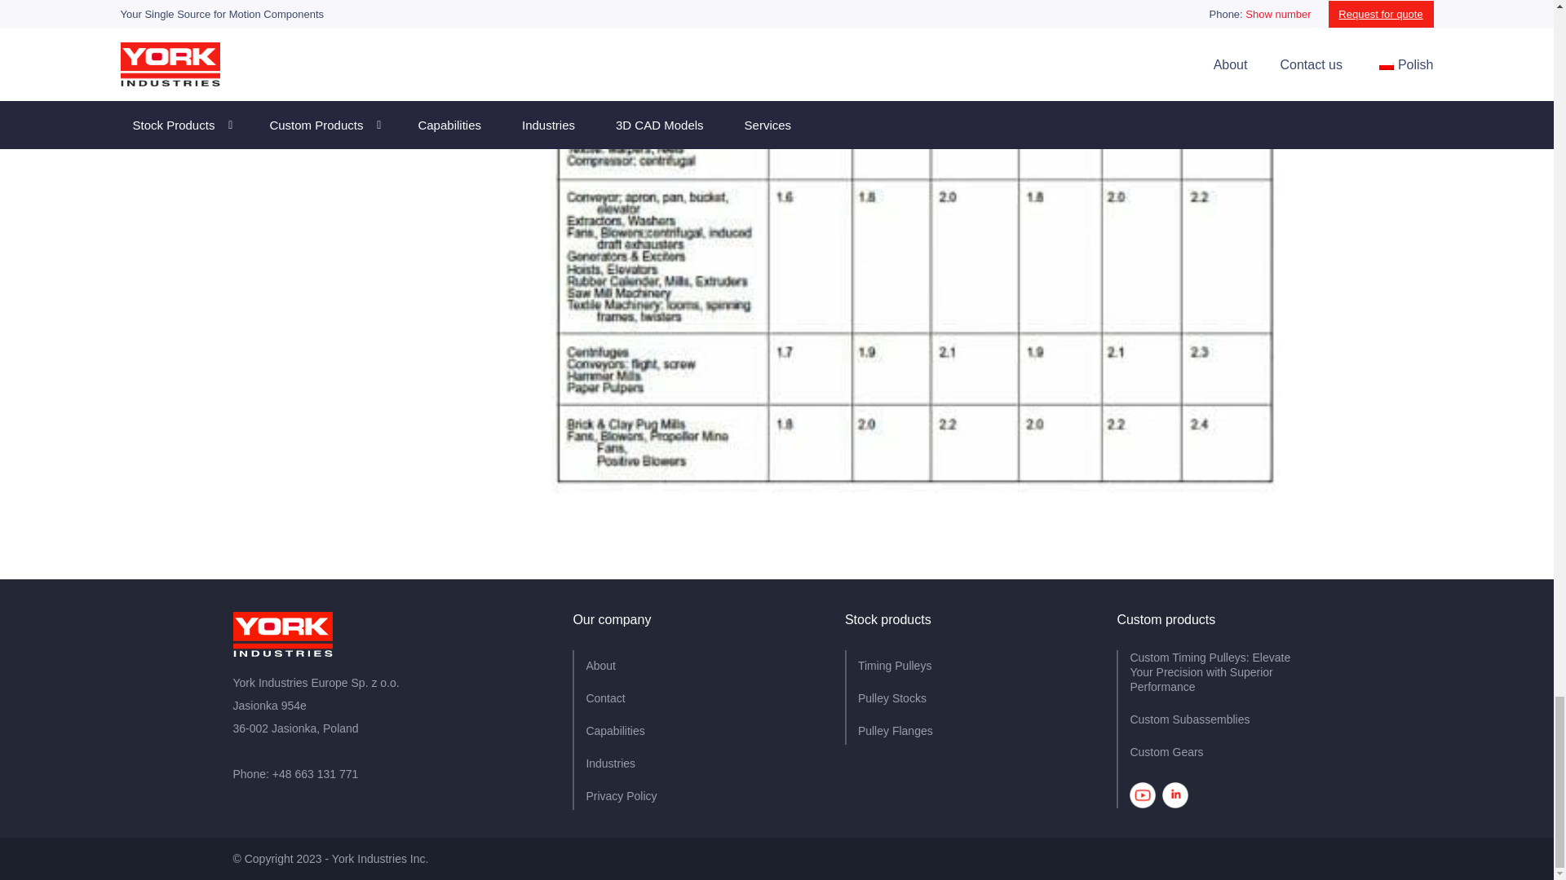 The image size is (1566, 880). I want to click on Capabilities, so click(615, 730).